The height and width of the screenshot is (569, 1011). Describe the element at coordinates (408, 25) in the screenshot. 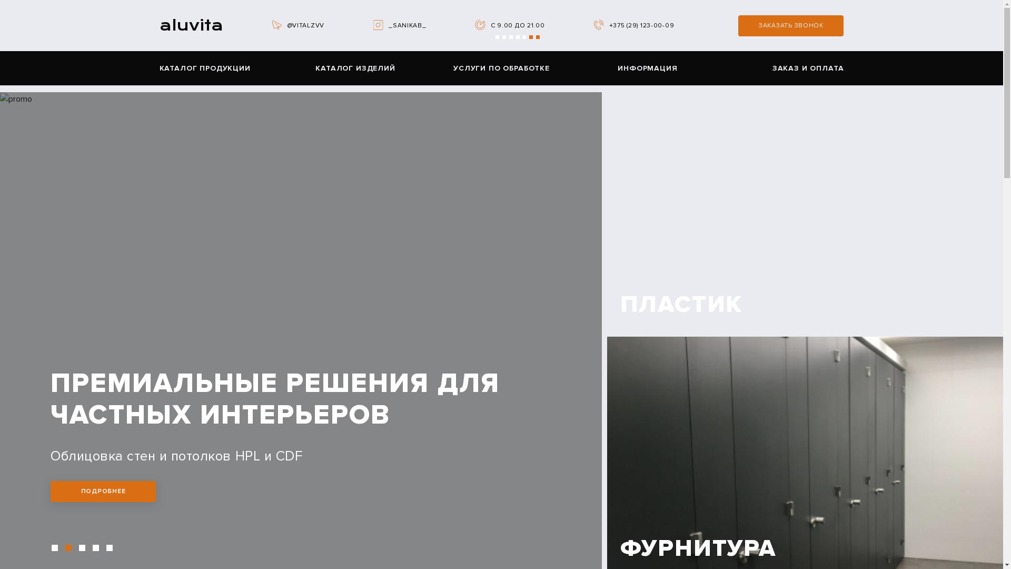

I see `_SANIKAB_` at that location.